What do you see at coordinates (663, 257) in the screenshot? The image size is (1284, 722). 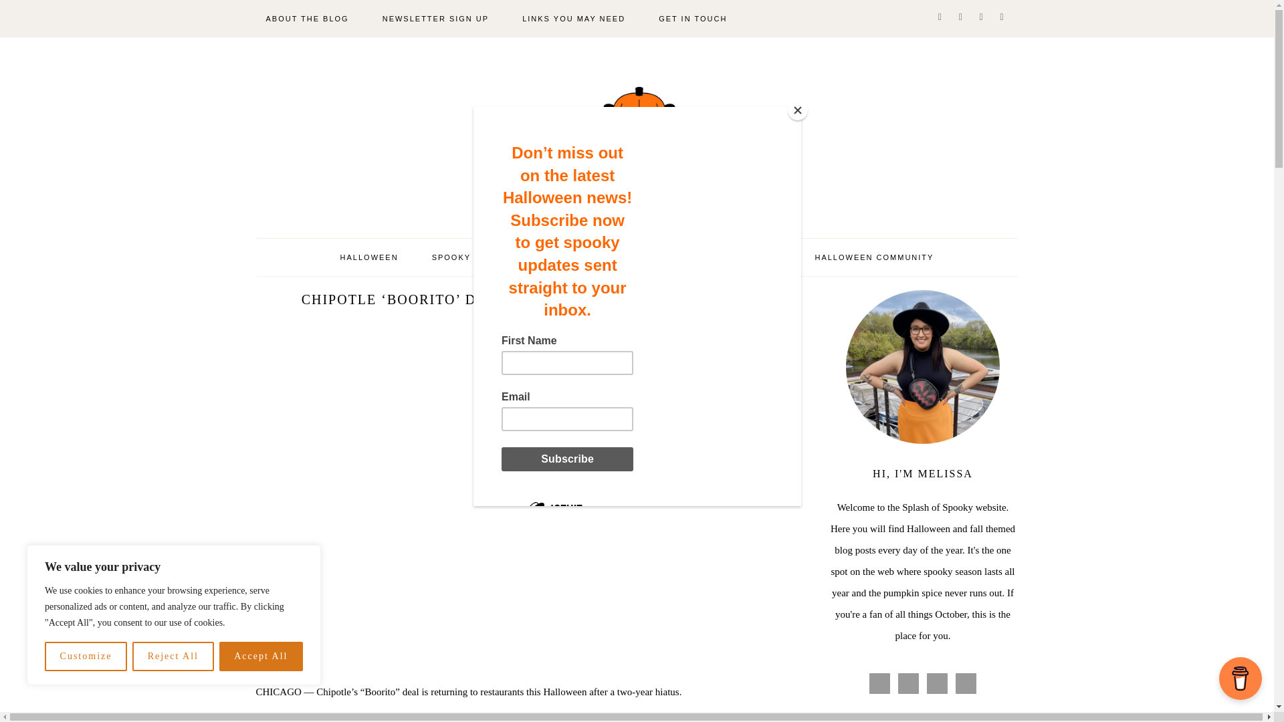 I see `NOSTALGIA` at bounding box center [663, 257].